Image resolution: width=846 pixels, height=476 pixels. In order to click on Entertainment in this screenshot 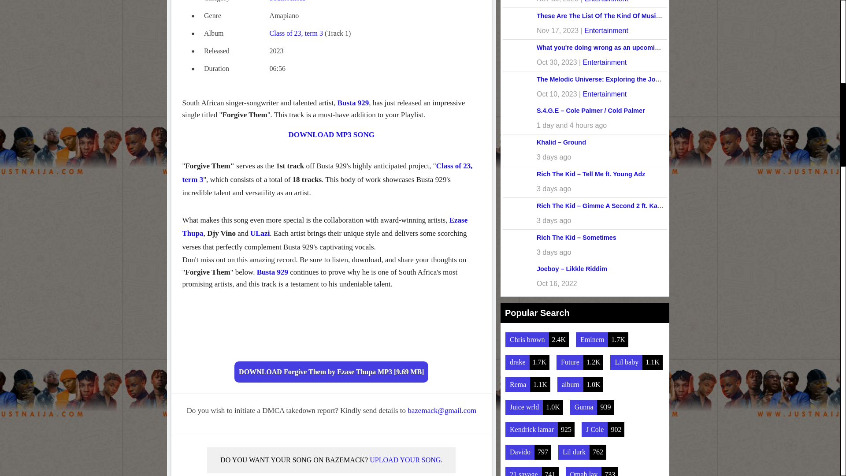, I will do `click(605, 62)`.